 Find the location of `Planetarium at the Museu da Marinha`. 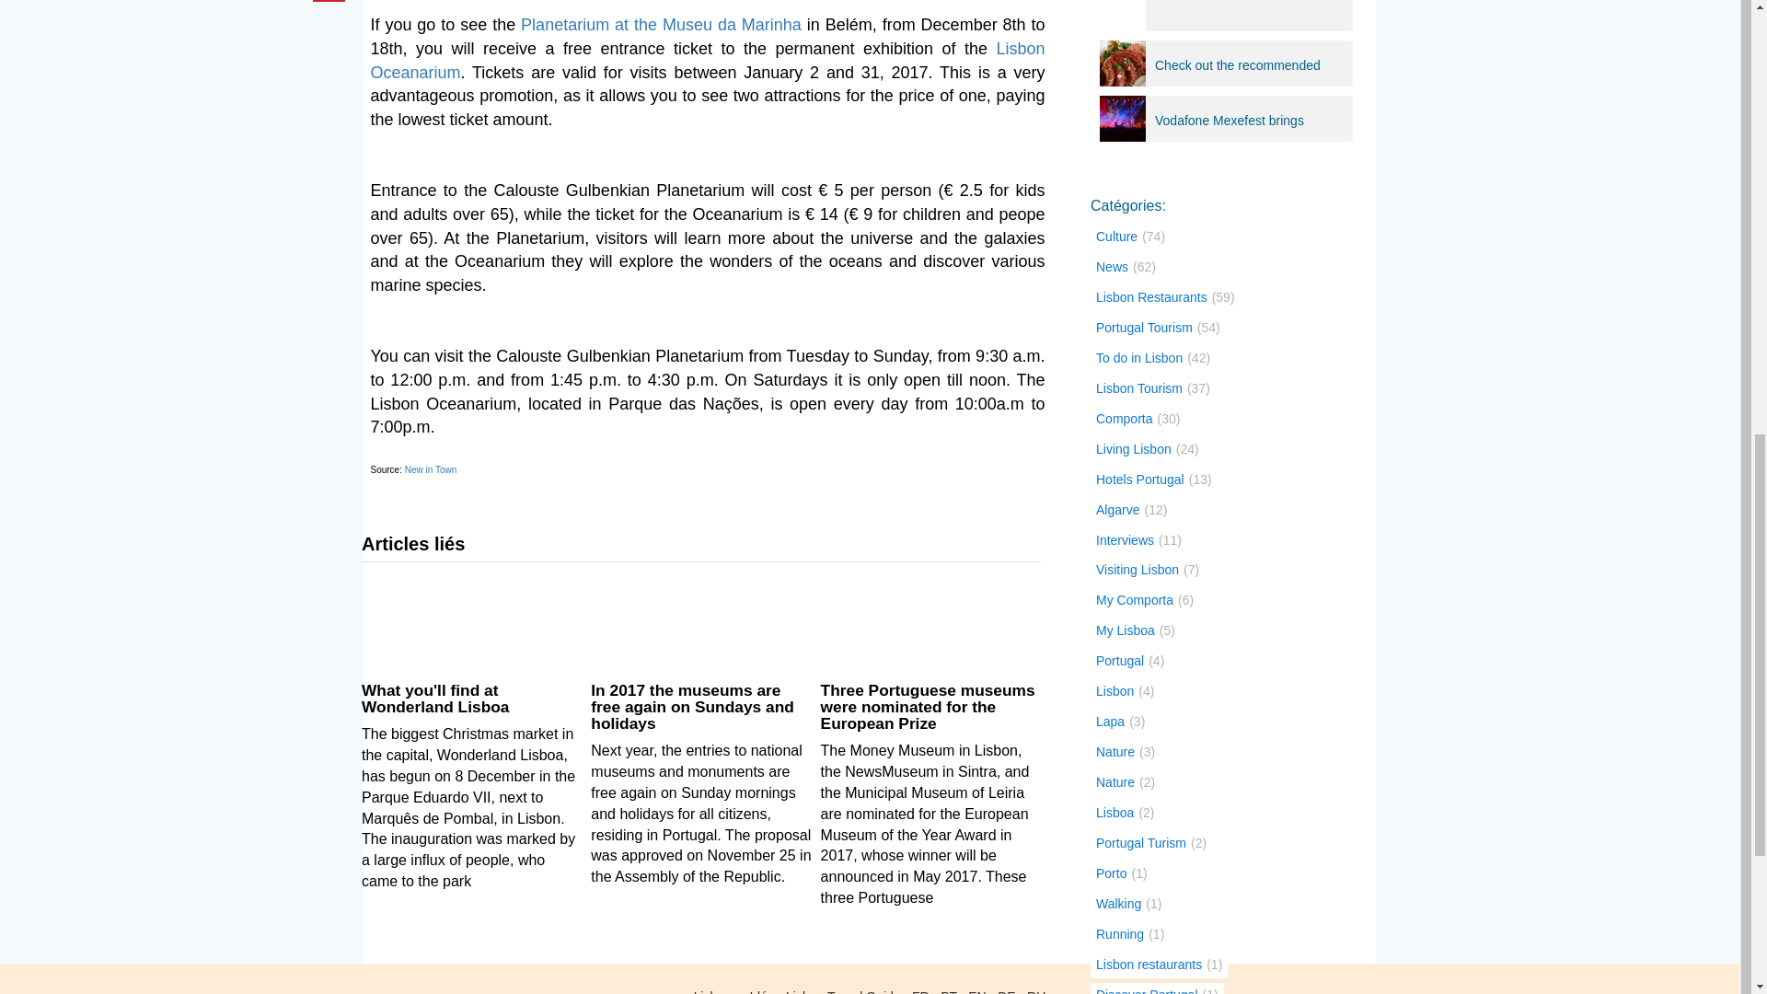

Planetarium at the Museu da Marinha is located at coordinates (661, 24).